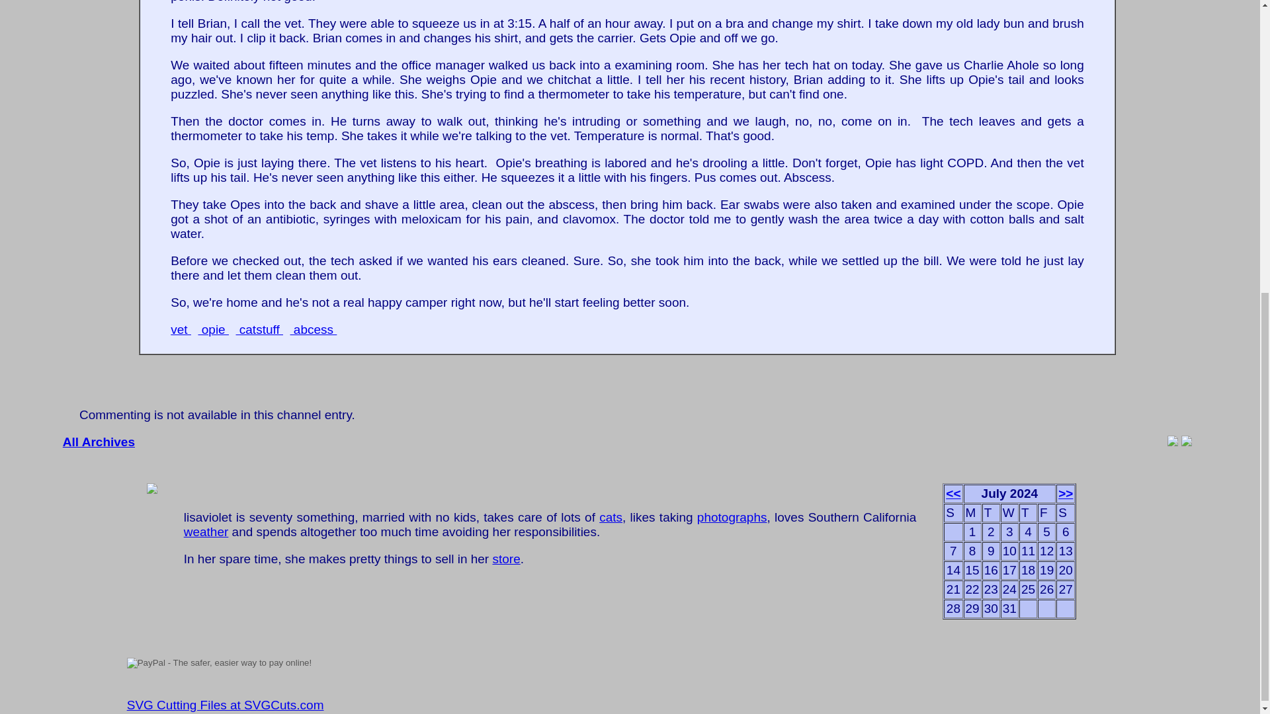 This screenshot has width=1270, height=714. What do you see at coordinates (225, 705) in the screenshot?
I see `SVG Cutting Files at SVGCuts.com` at bounding box center [225, 705].